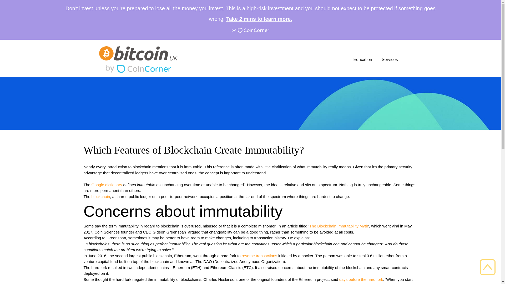  What do you see at coordinates (390, 59) in the screenshot?
I see `Services` at bounding box center [390, 59].